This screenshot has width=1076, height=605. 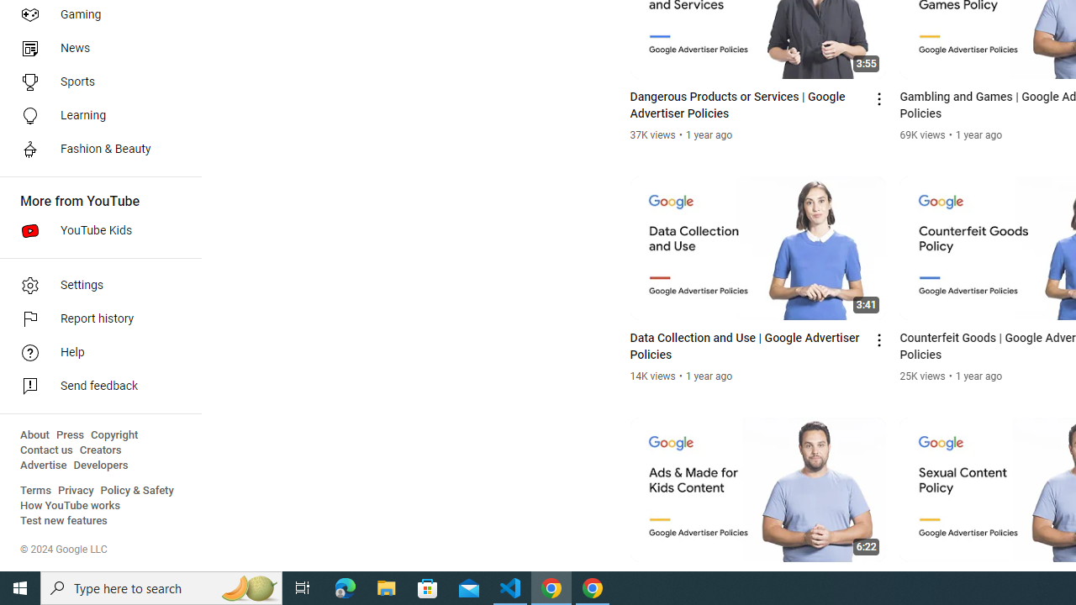 I want to click on Action menu, so click(x=879, y=581).